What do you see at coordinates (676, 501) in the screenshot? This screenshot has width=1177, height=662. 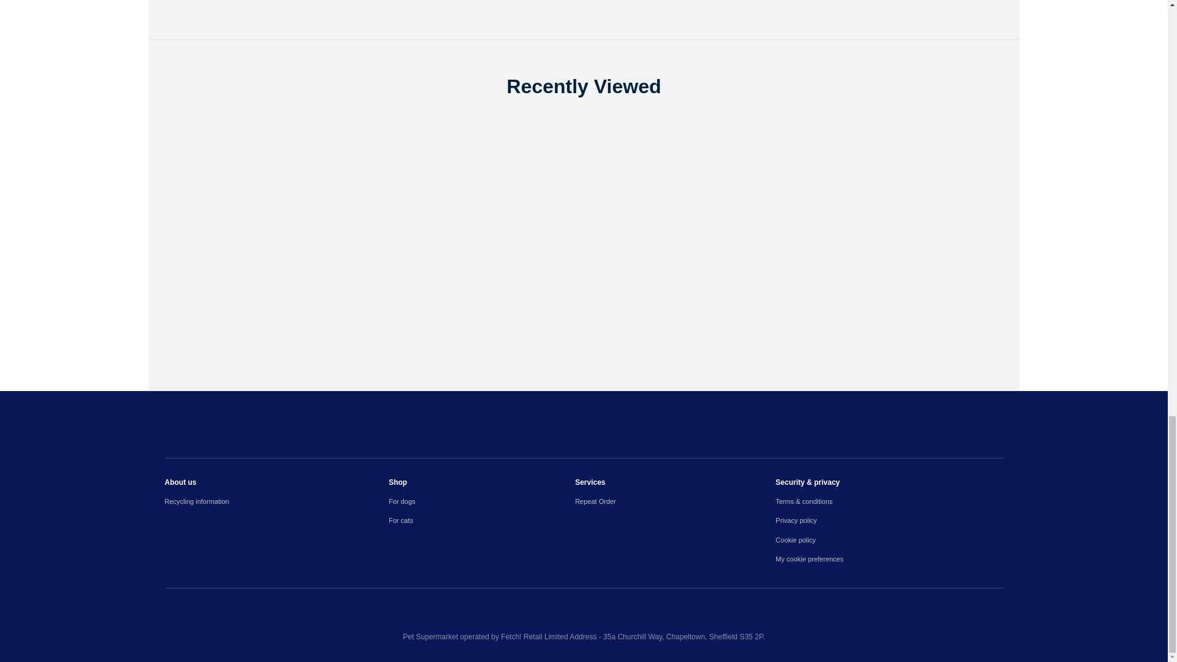 I see `Repeat Order` at bounding box center [676, 501].